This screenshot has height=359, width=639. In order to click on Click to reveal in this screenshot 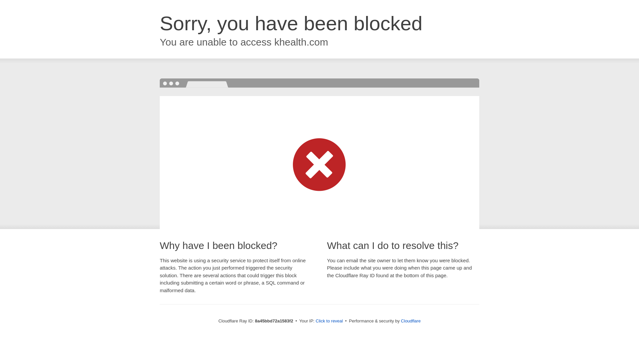, I will do `click(329, 321)`.